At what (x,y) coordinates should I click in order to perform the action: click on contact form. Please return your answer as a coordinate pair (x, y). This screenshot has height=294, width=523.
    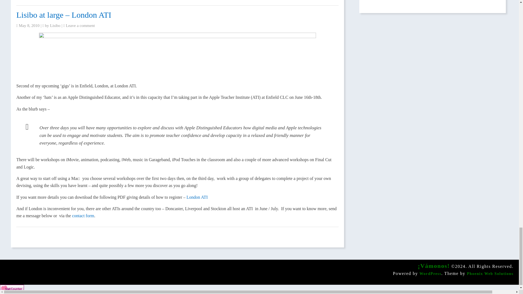
    Looking at the image, I should click on (83, 216).